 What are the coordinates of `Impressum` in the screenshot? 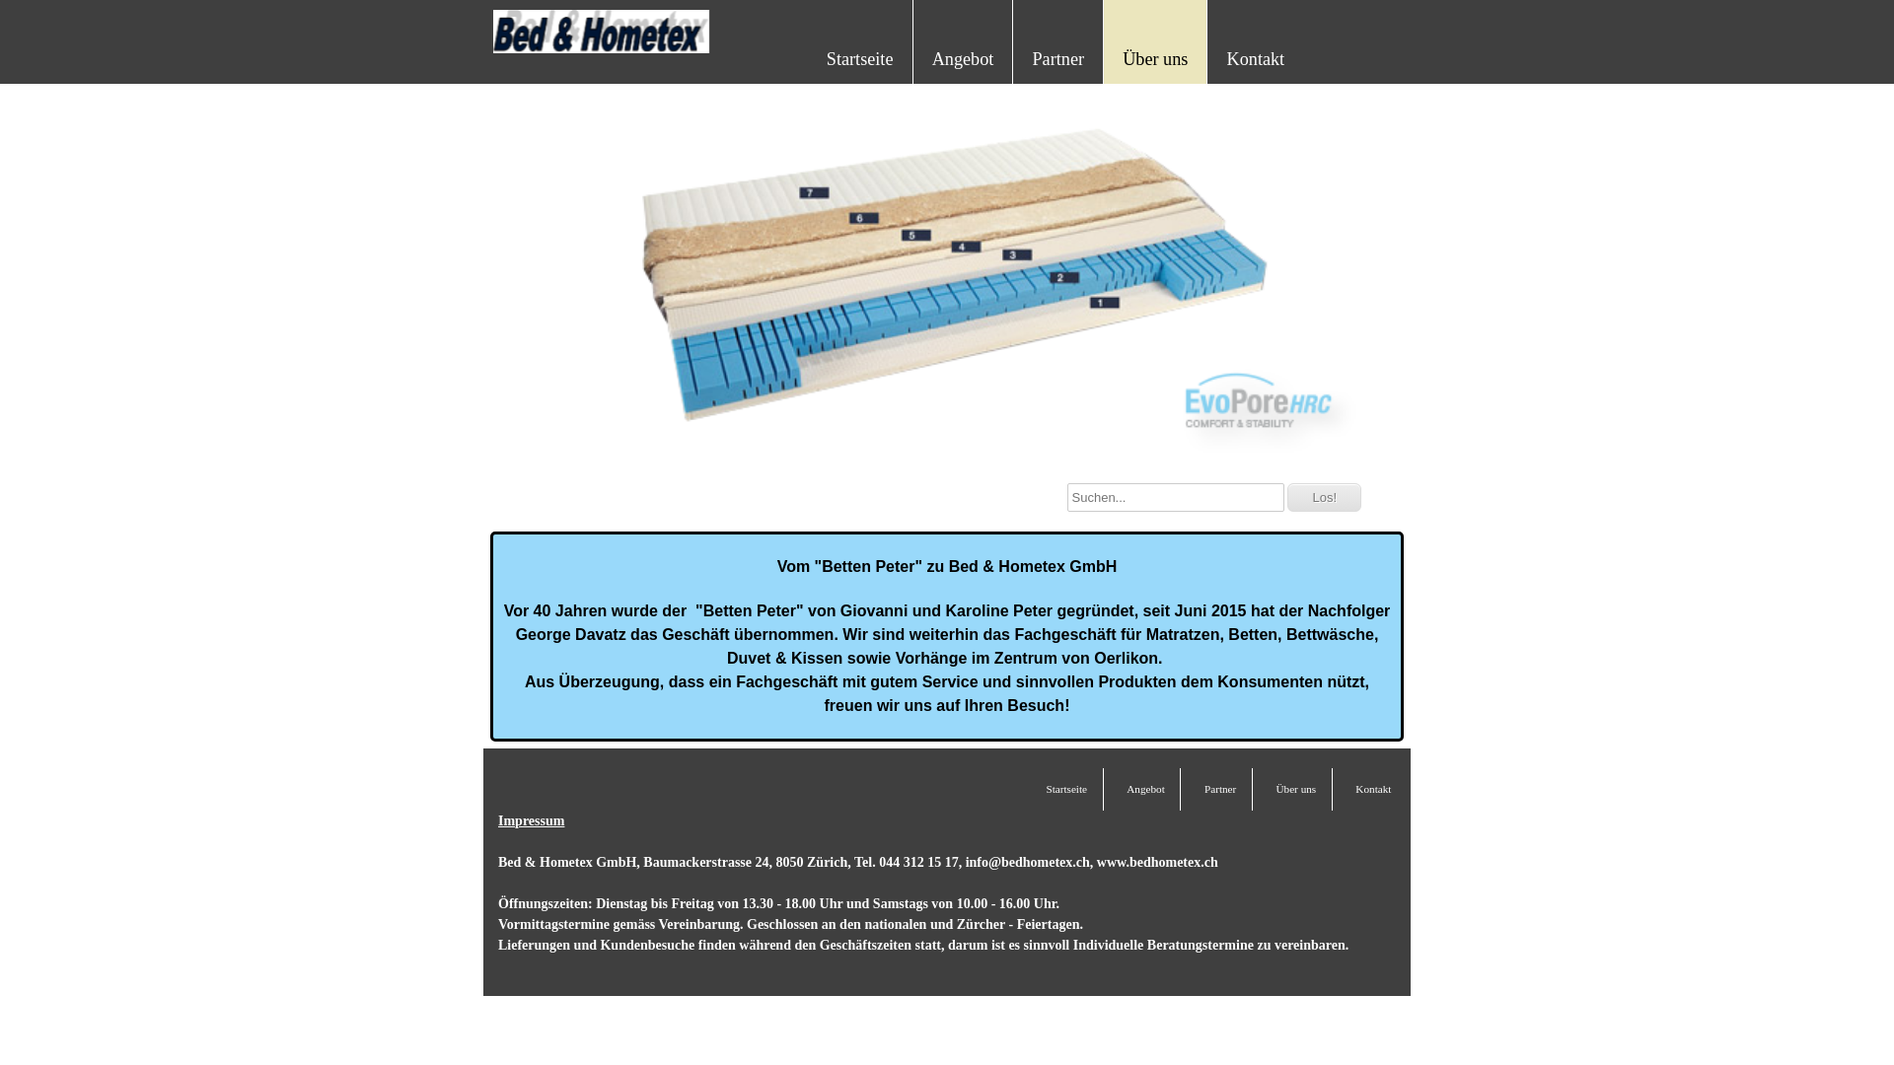 It's located at (531, 820).